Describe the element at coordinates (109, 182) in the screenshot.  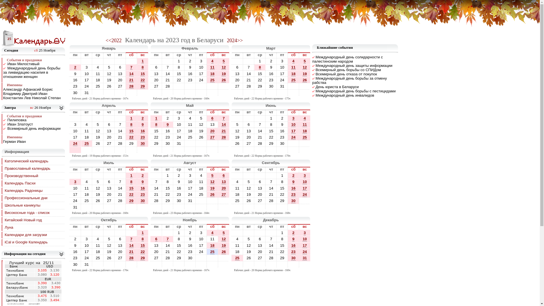
I see `6` at that location.